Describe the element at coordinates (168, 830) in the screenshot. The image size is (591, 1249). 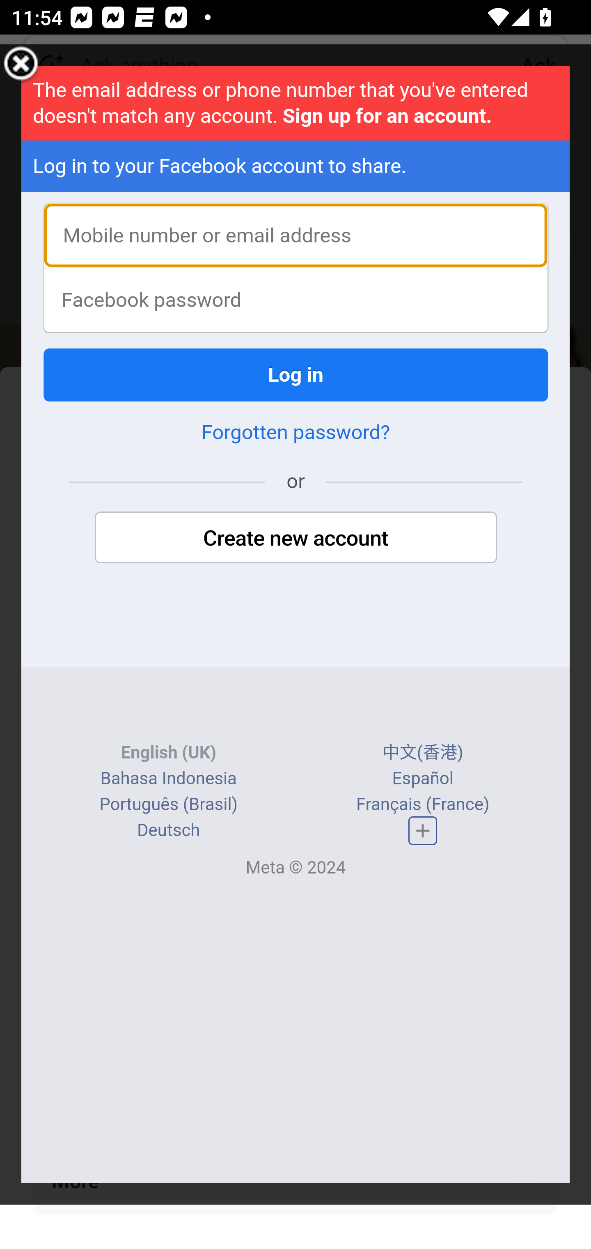
I see `Deutsch` at that location.